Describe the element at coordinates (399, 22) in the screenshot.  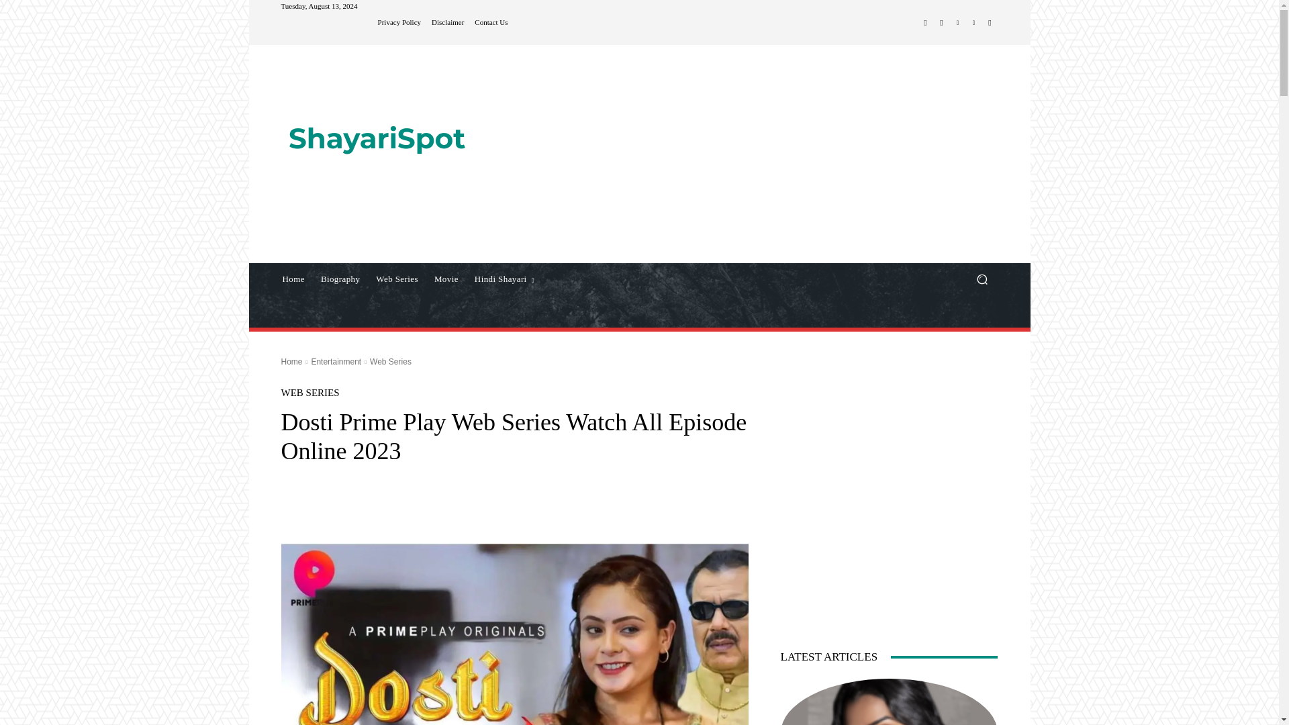
I see `Privacy Policy` at that location.